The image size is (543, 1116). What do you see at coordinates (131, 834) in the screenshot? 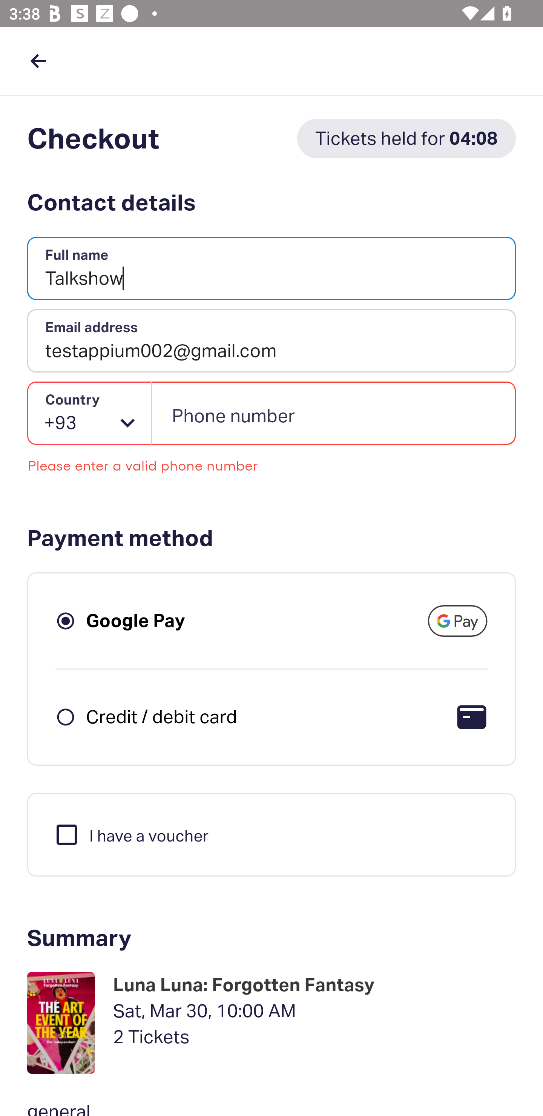
I see `I have a voucher` at bounding box center [131, 834].